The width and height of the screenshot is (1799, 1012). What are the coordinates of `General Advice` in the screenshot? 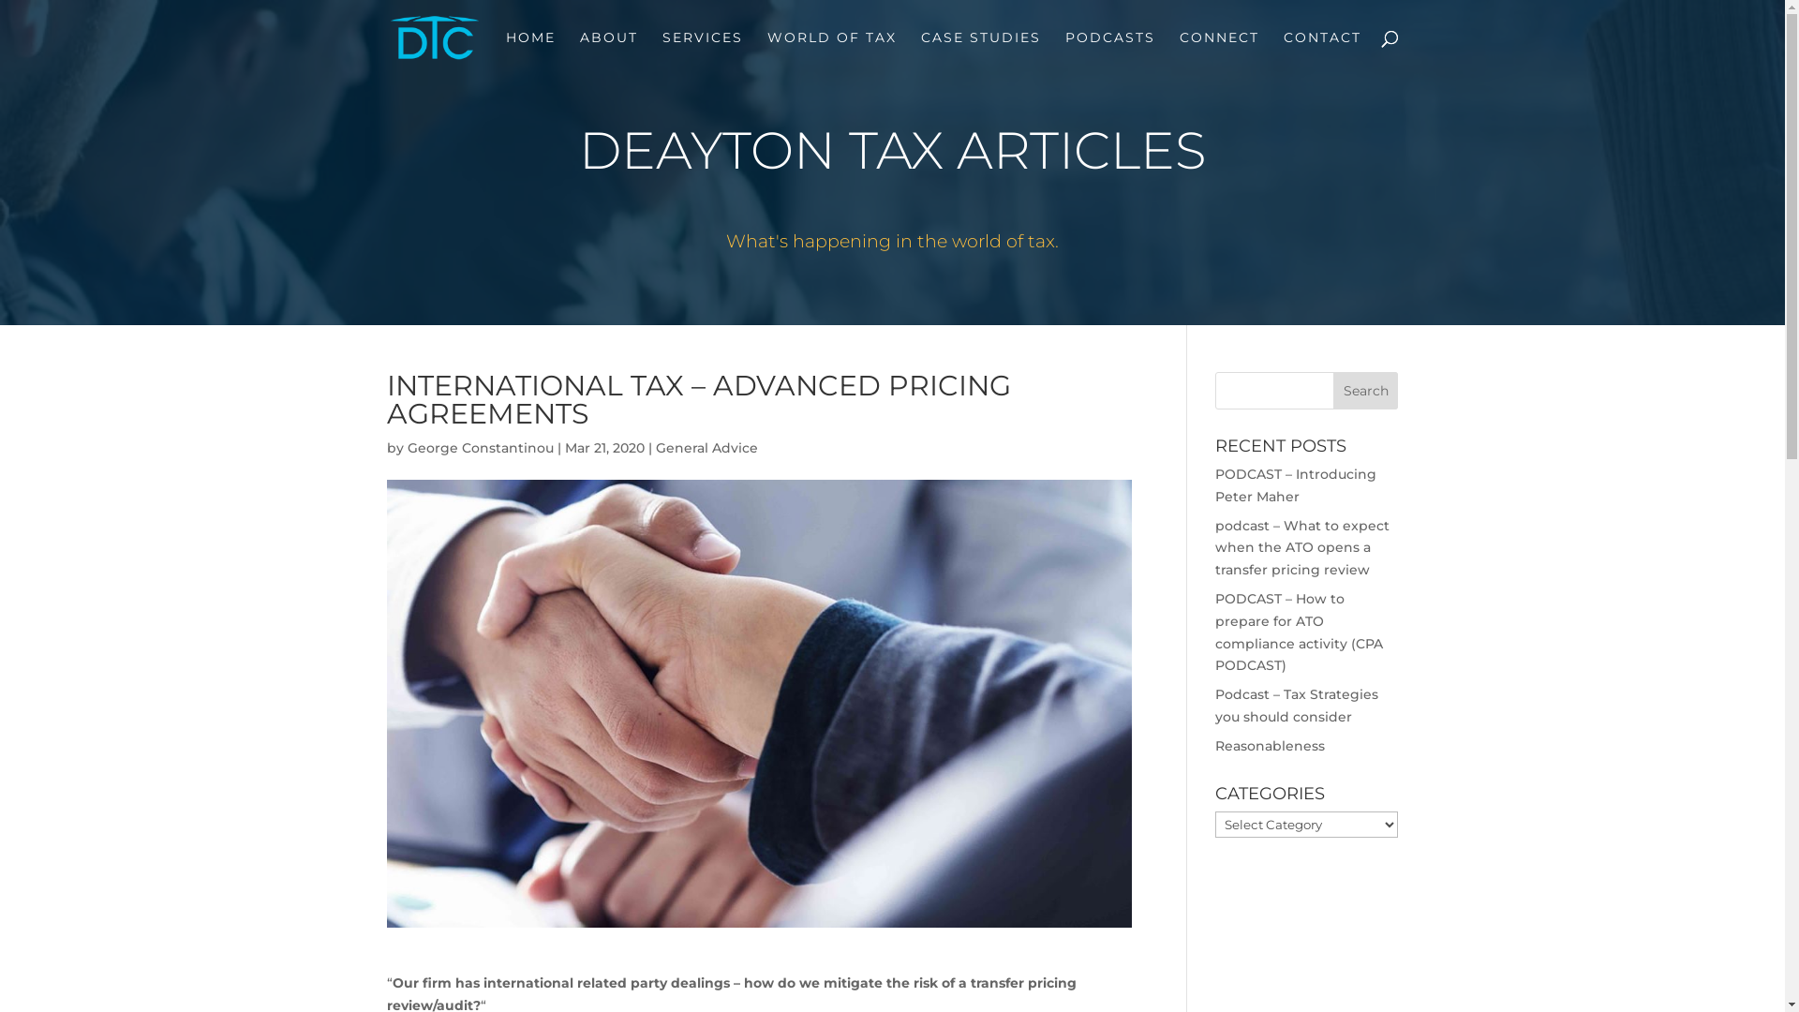 It's located at (706, 448).